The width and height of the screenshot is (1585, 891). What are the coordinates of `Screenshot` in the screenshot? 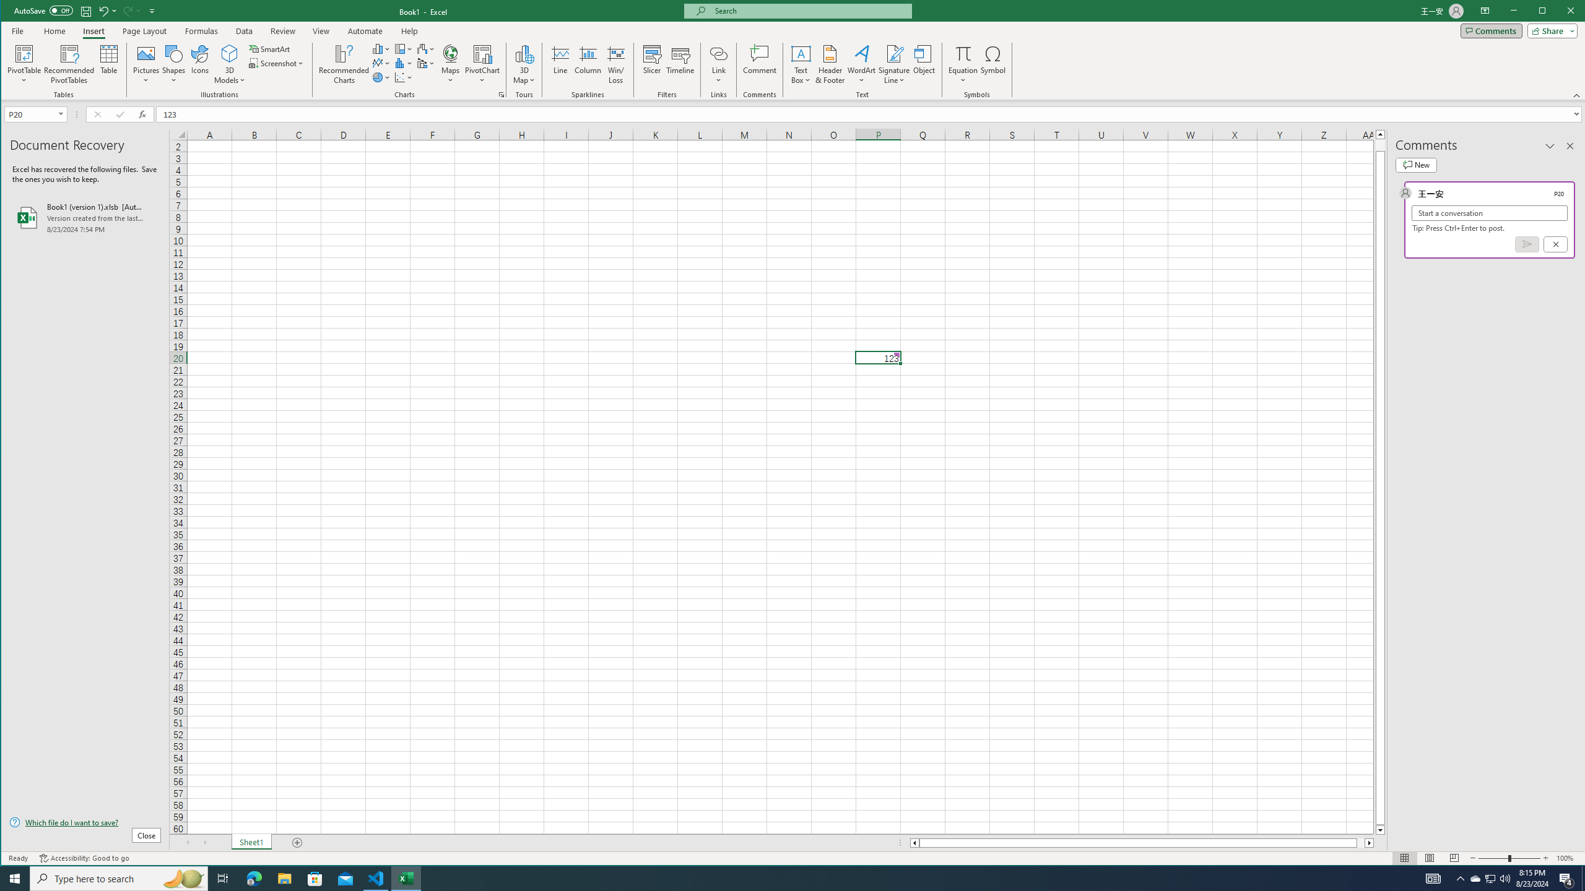 It's located at (277, 63).